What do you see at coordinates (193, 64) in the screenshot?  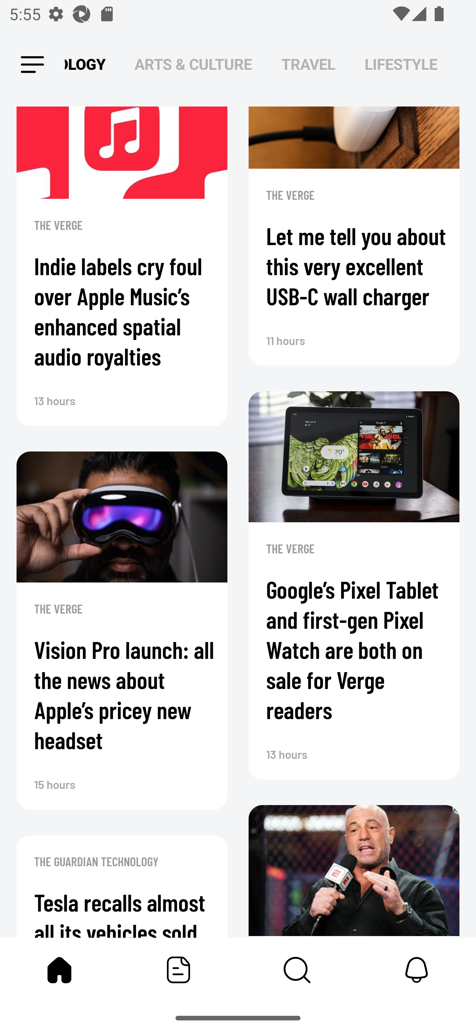 I see `ARTS & CULTURE` at bounding box center [193, 64].